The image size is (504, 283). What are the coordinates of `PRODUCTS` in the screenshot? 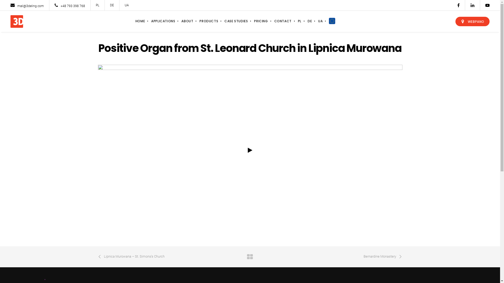 It's located at (209, 21).